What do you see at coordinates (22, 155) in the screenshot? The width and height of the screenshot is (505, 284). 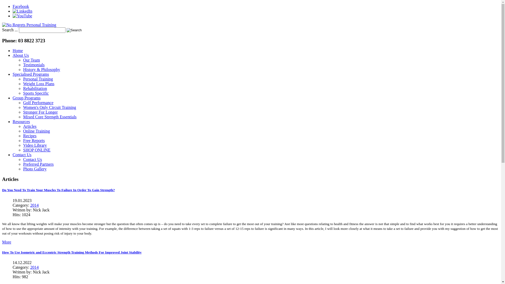 I see `Contact Us` at bounding box center [22, 155].